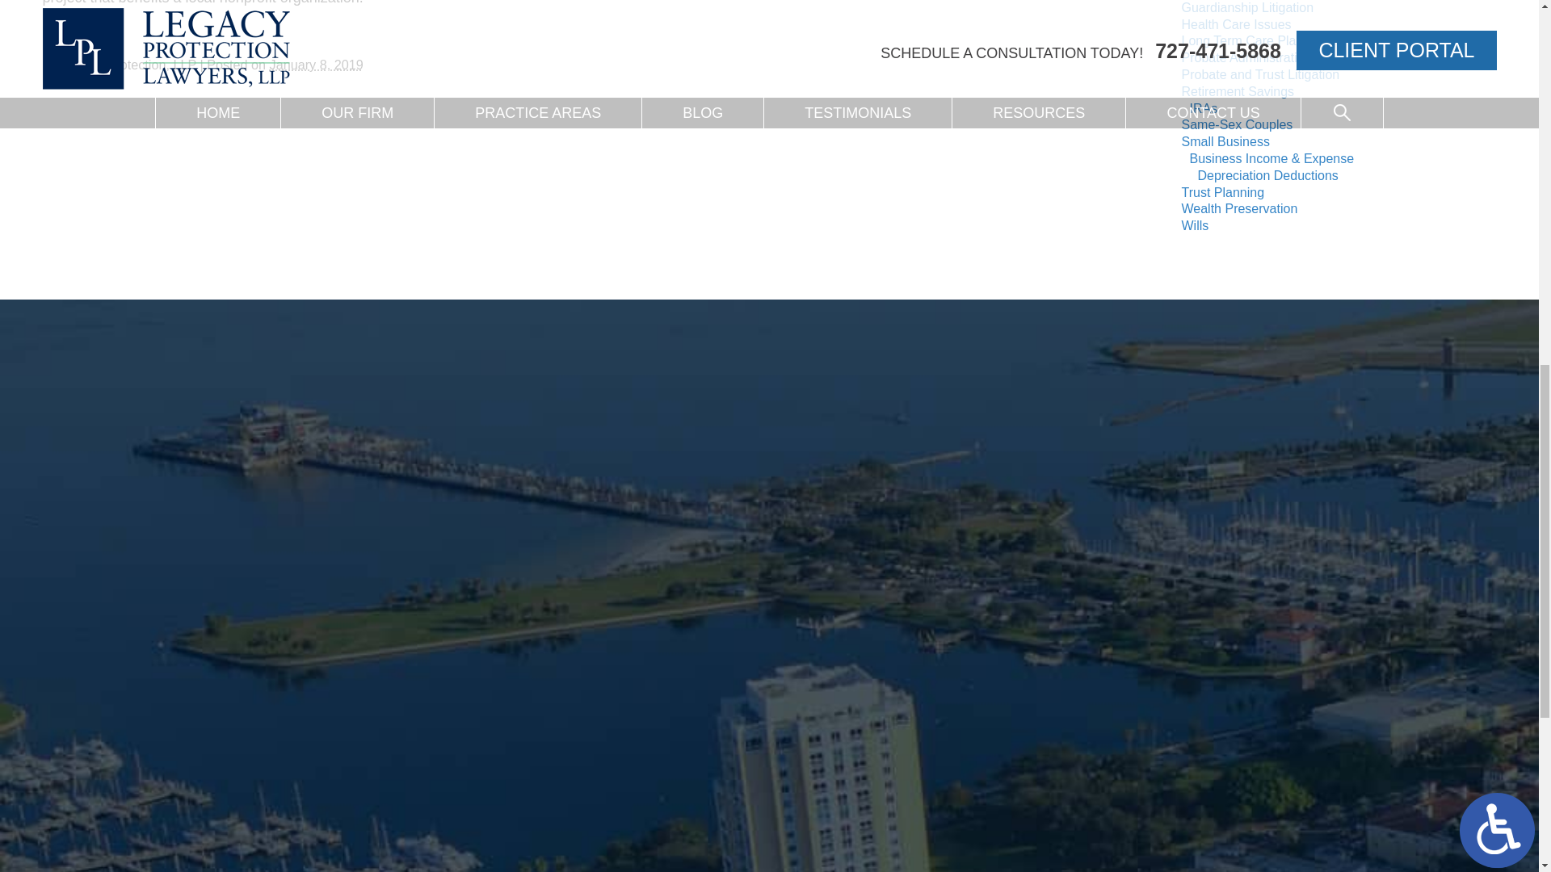 Image resolution: width=1551 pixels, height=872 pixels. What do you see at coordinates (317, 65) in the screenshot?
I see `2019-01-08T04:00:16-0800` at bounding box center [317, 65].